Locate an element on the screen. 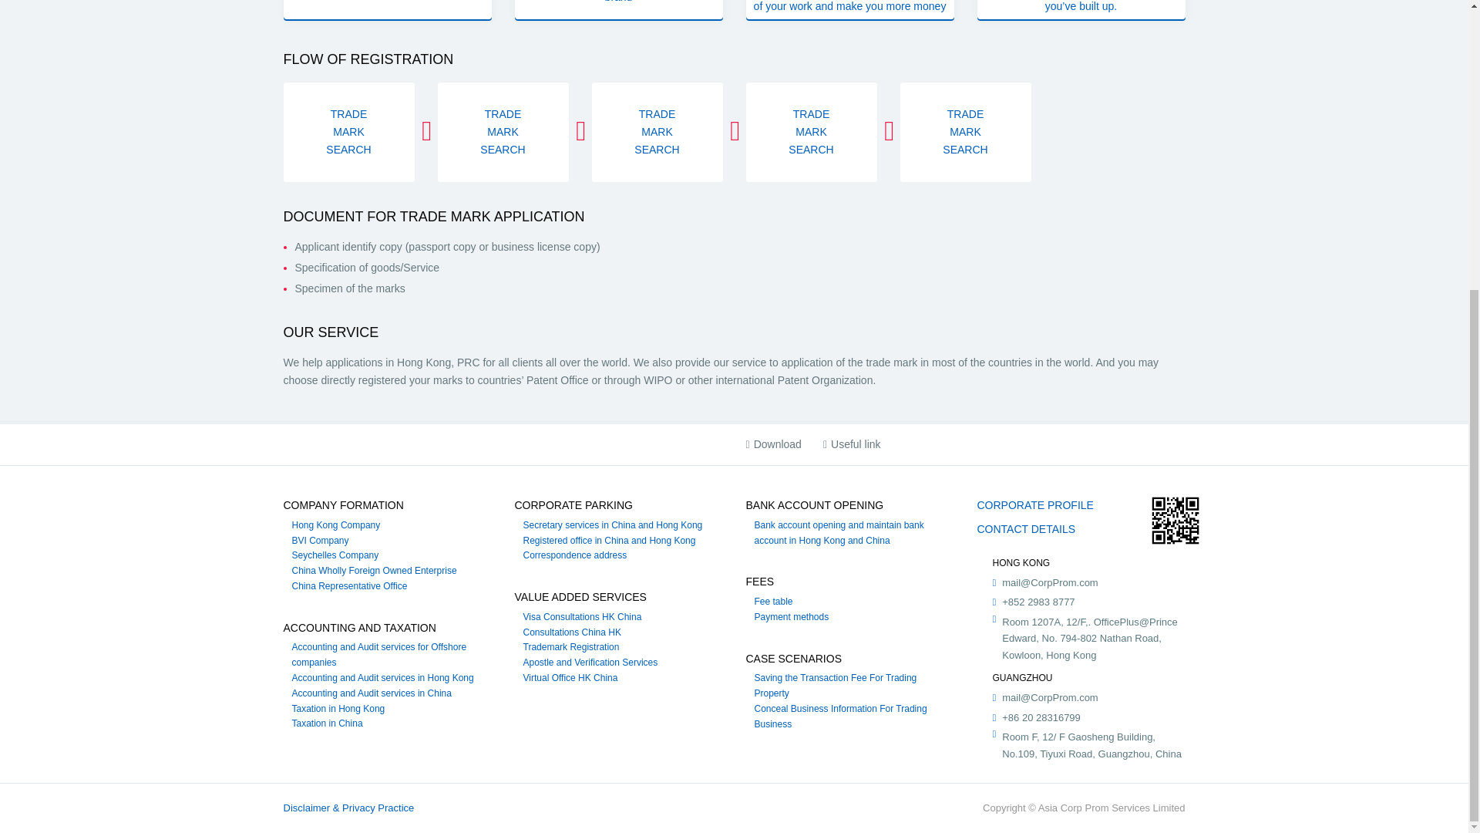 The image size is (1480, 833). Seychelles Company is located at coordinates (335, 555).